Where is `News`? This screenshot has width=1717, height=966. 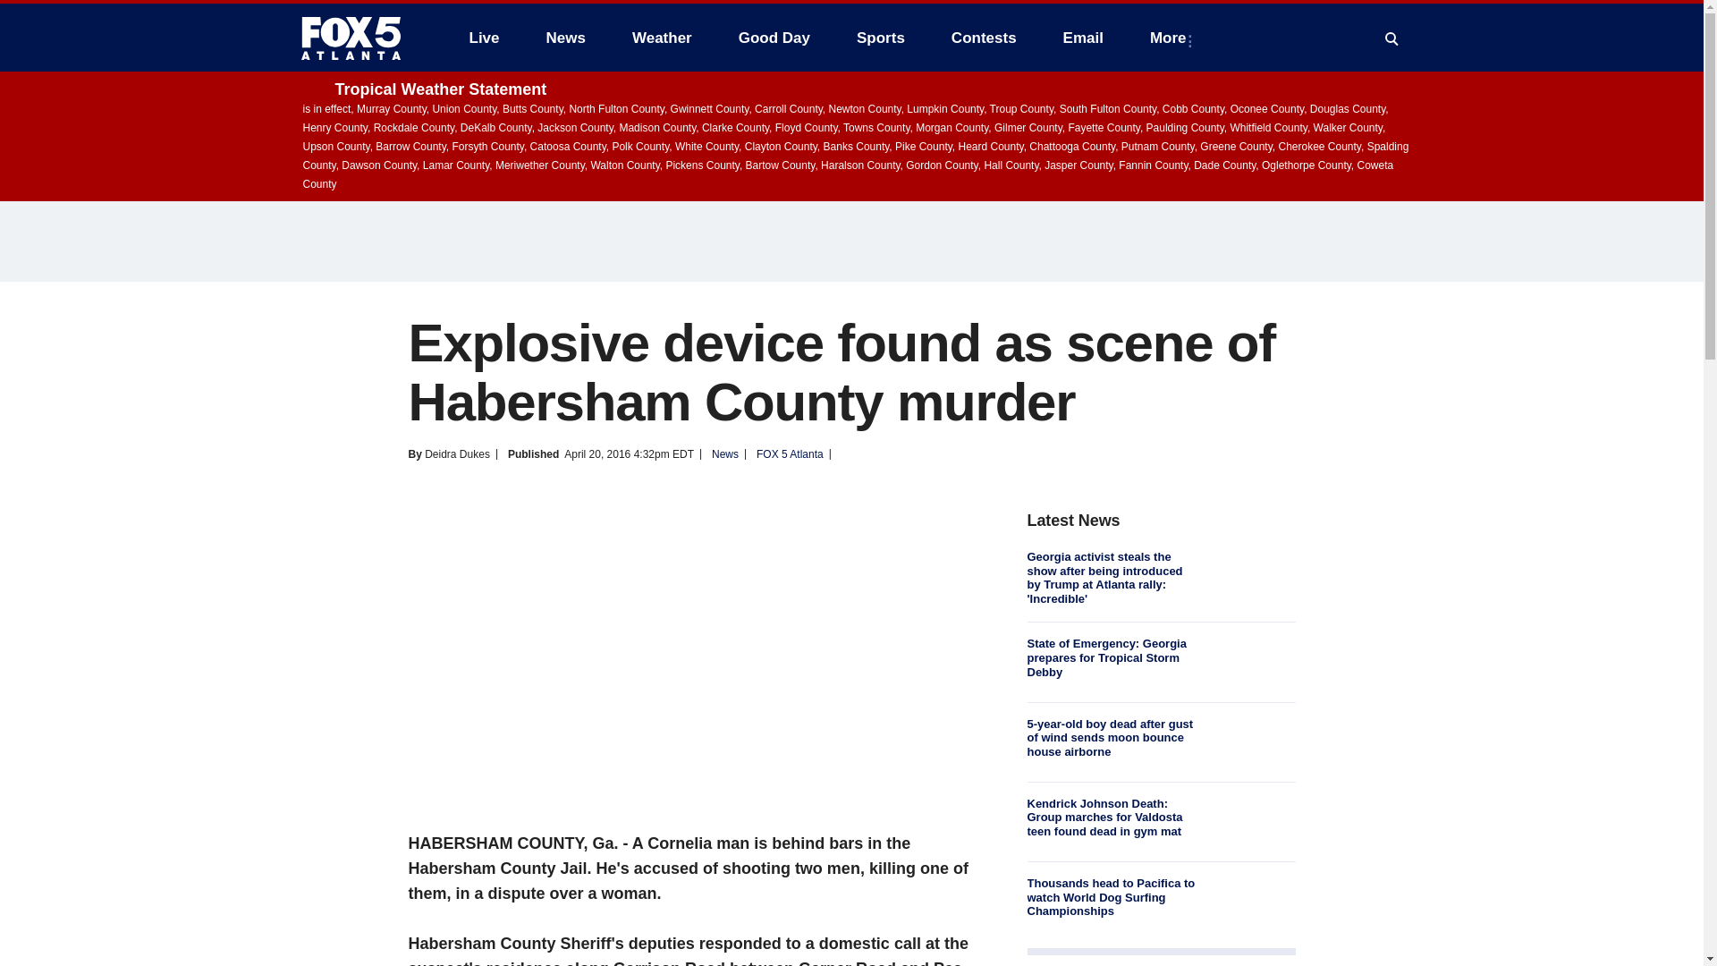
News is located at coordinates (565, 38).